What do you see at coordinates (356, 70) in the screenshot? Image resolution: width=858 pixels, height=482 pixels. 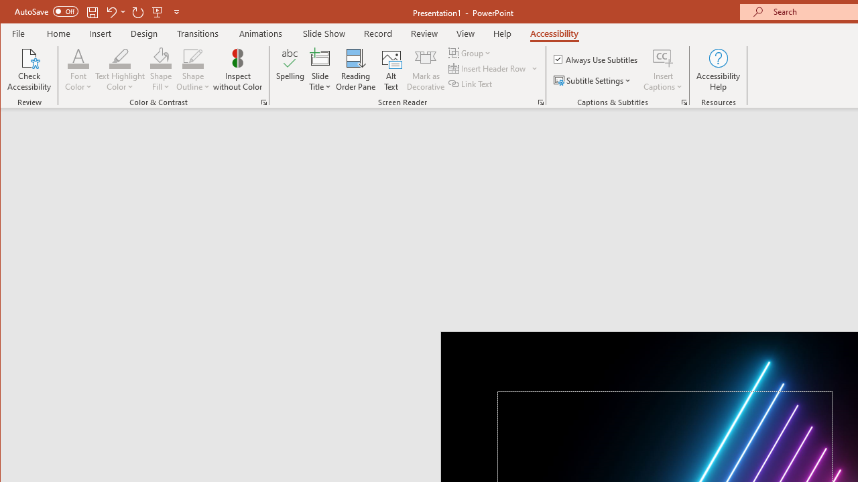 I see `Reading Order Pane` at bounding box center [356, 70].